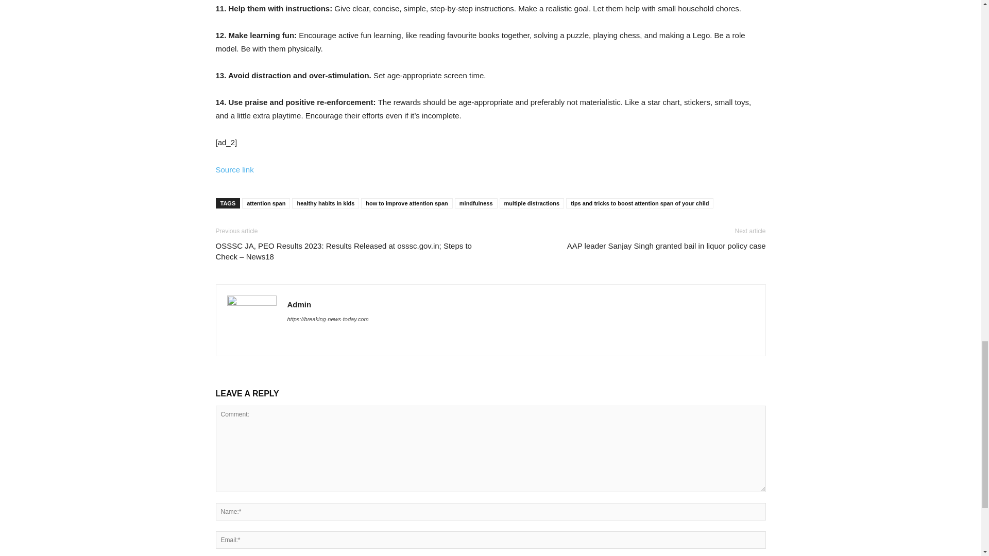 The width and height of the screenshot is (989, 556). I want to click on healthy habits in kids, so click(325, 203).